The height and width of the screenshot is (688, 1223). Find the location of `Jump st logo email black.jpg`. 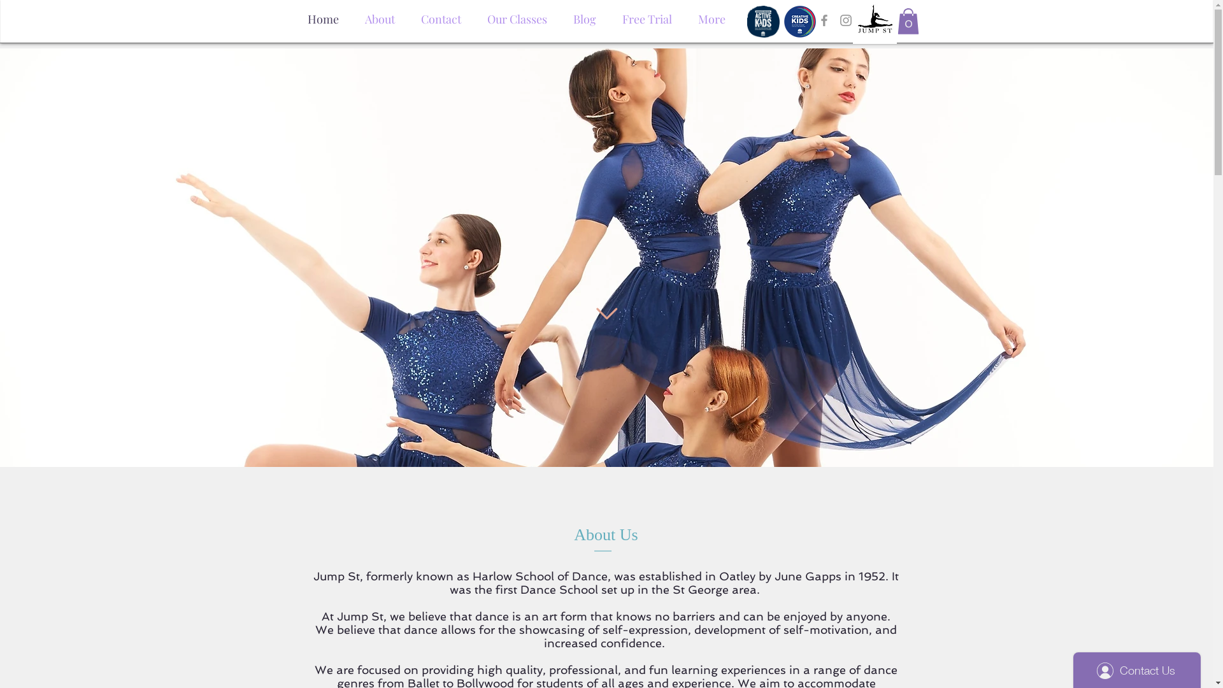

Jump st logo email black.jpg is located at coordinates (874, 22).